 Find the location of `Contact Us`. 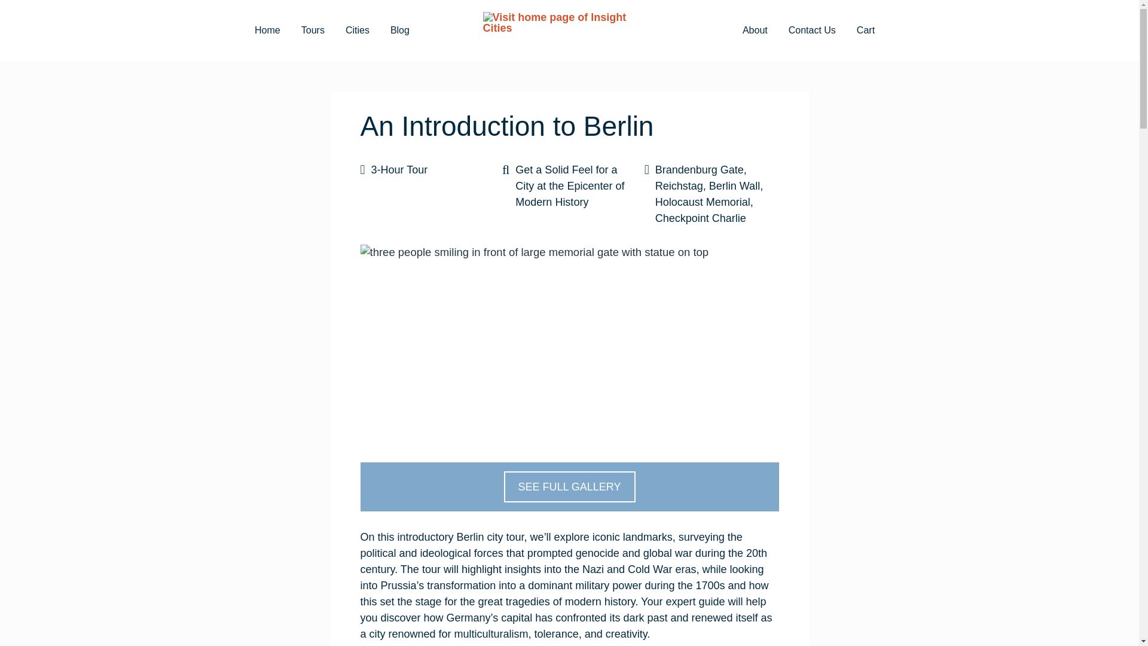

Contact Us is located at coordinates (812, 31).